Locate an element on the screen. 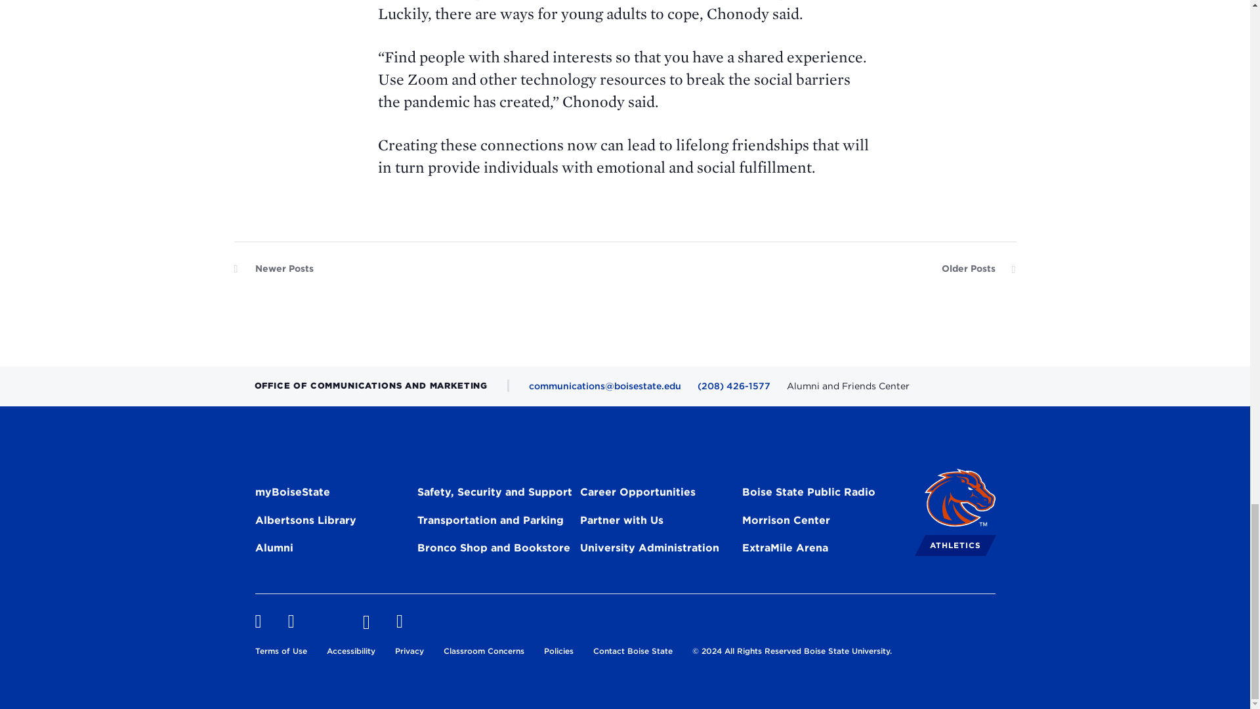 Image resolution: width=1260 pixels, height=709 pixels. Alumni is located at coordinates (273, 550).